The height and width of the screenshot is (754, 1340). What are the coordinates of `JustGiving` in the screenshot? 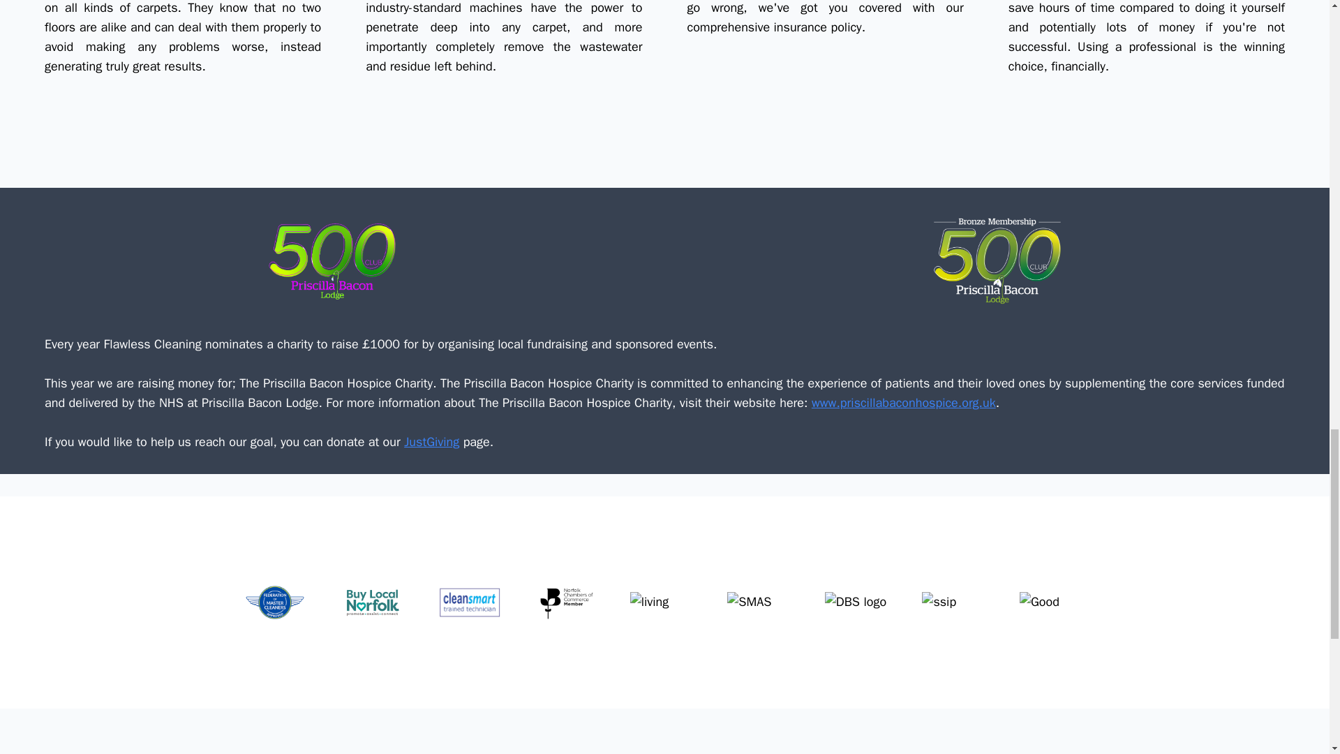 It's located at (431, 441).